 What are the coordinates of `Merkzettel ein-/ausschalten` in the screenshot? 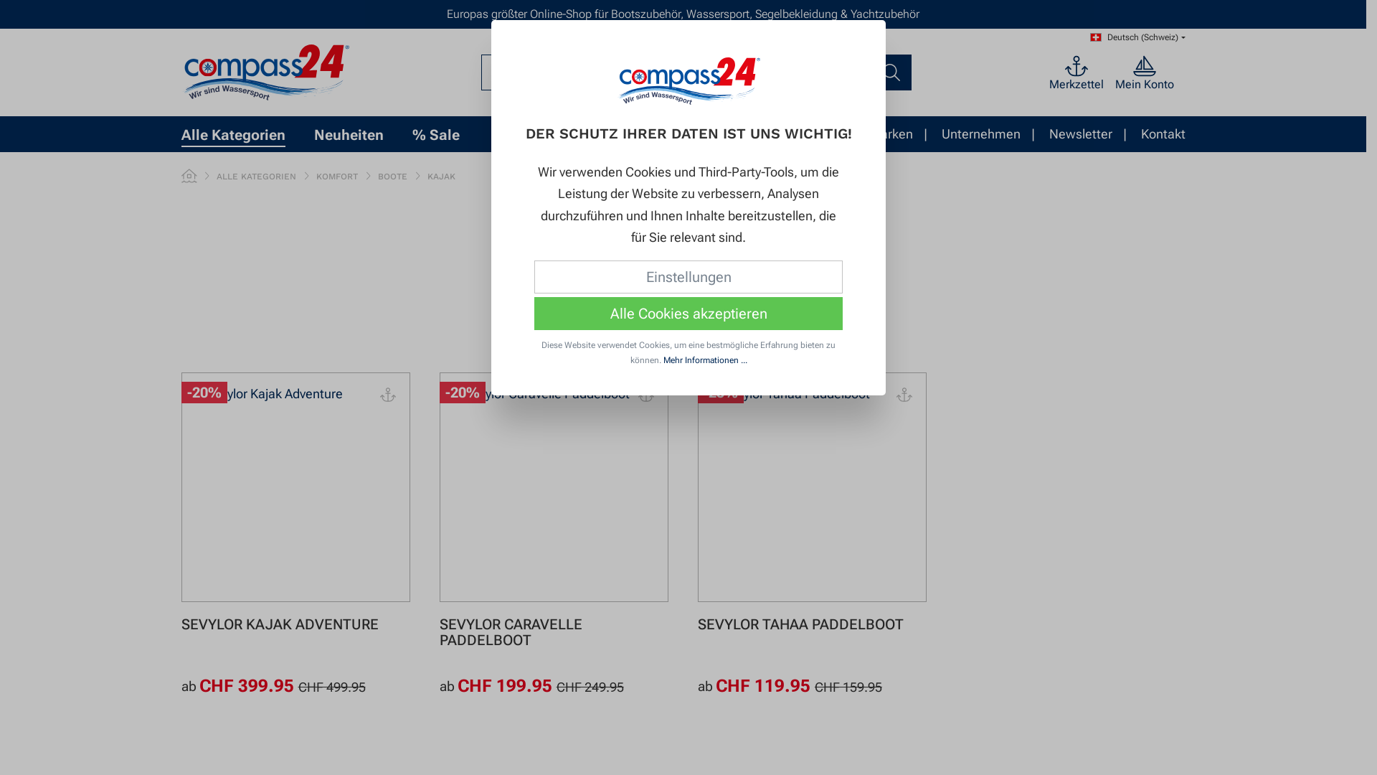 It's located at (647, 397).